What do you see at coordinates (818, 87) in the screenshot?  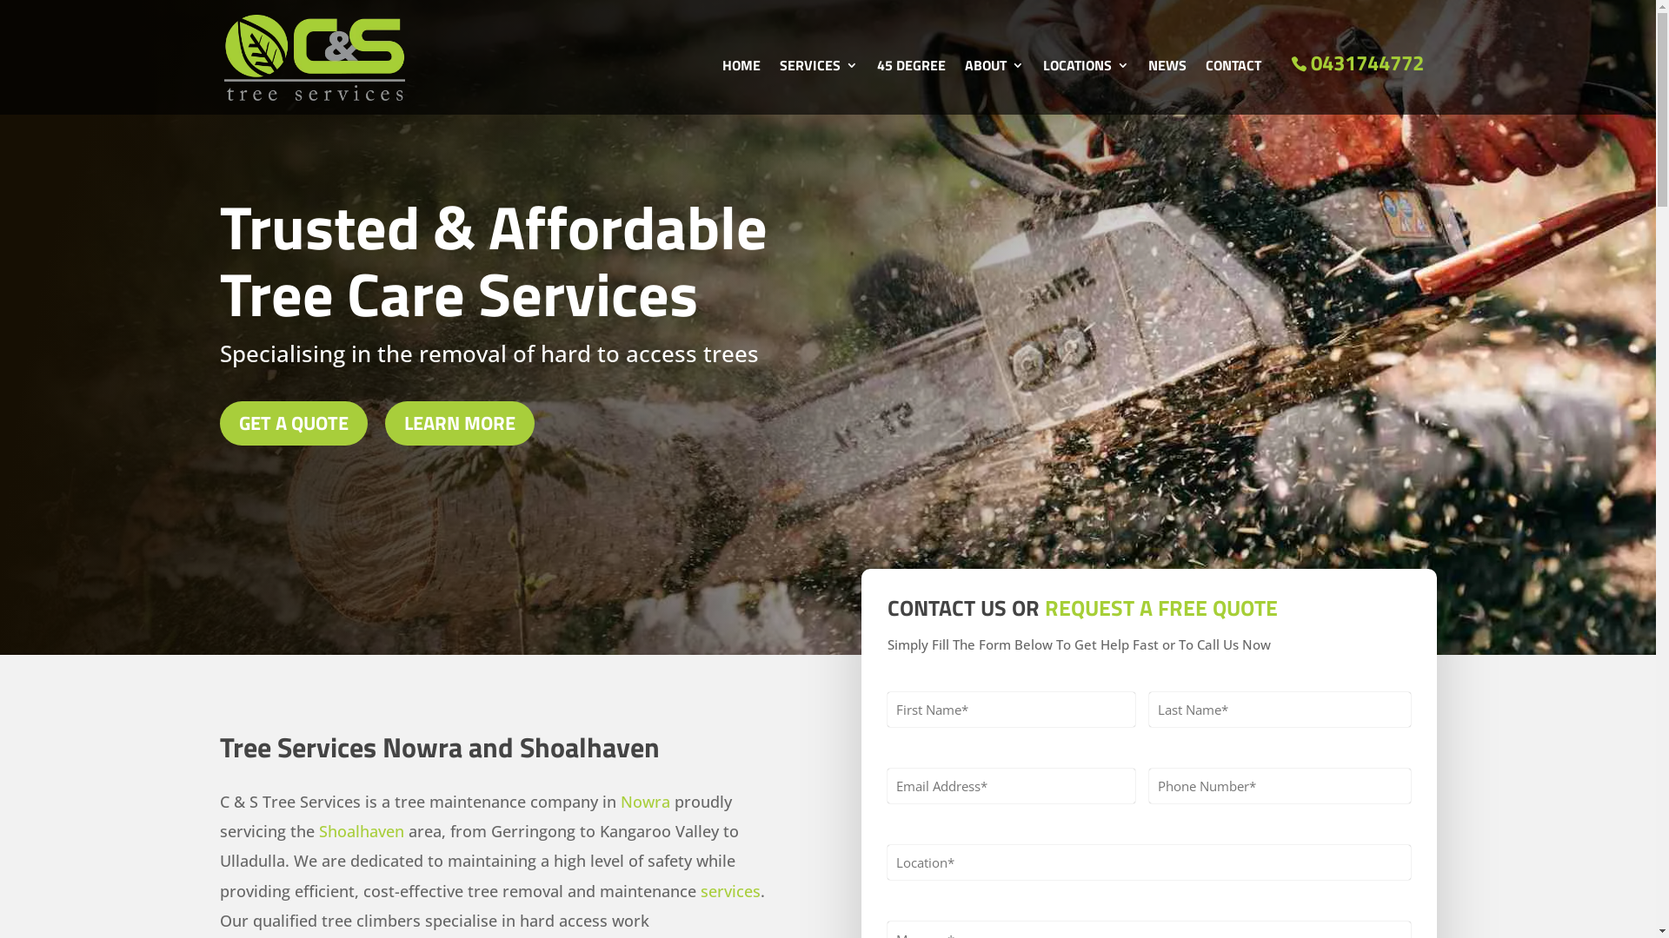 I see `SERVICES` at bounding box center [818, 87].